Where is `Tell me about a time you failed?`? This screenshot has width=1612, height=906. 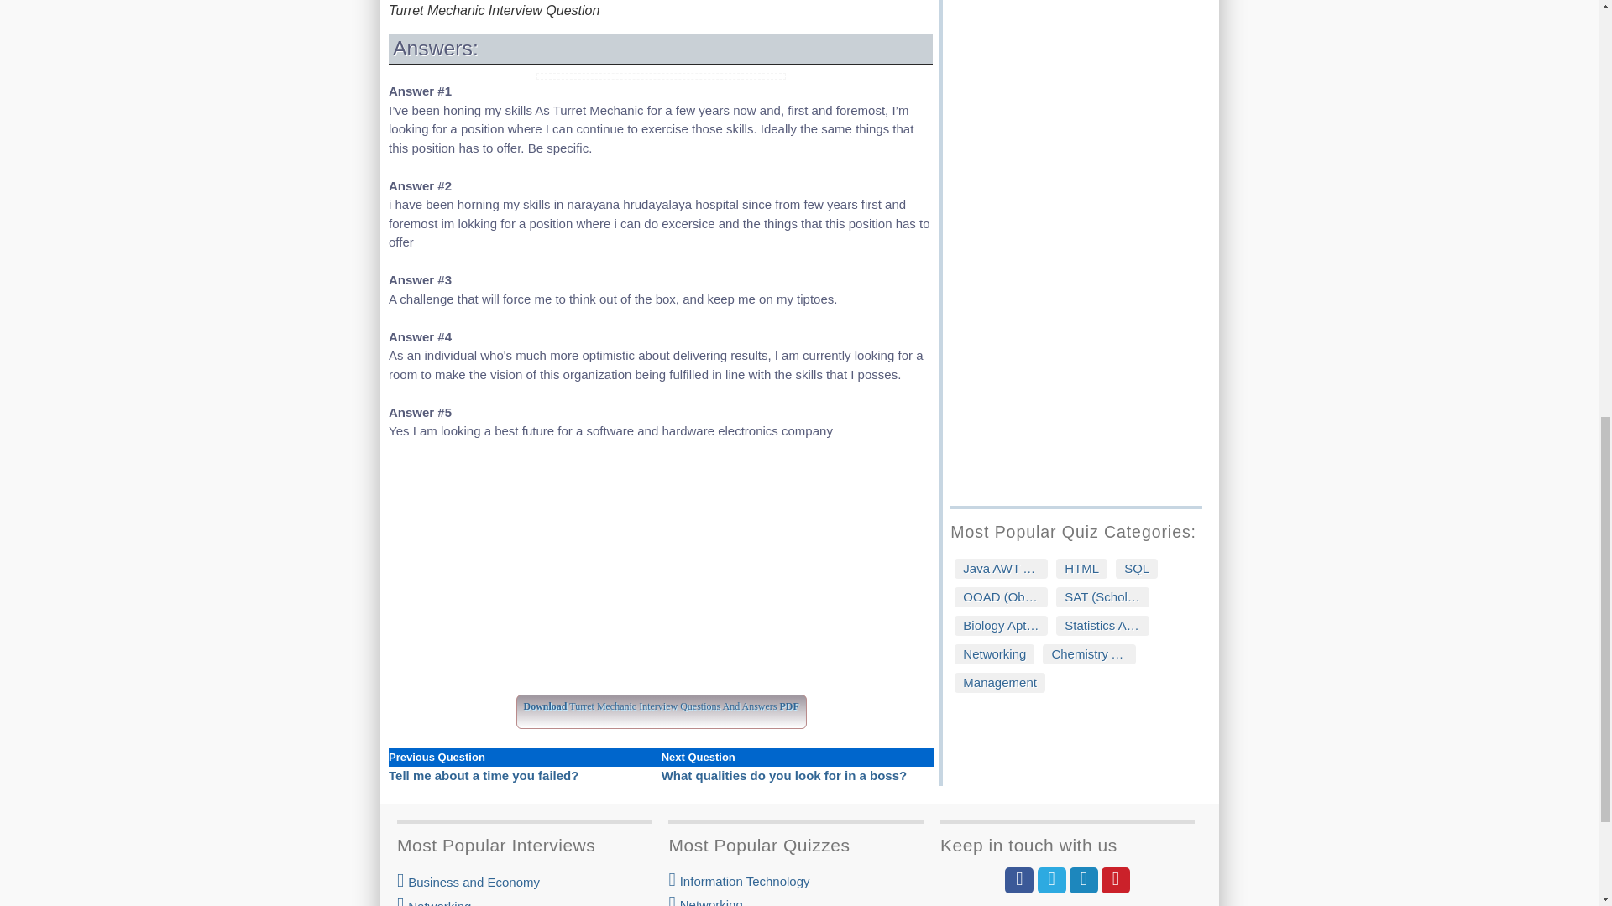
Tell me about a time you failed? is located at coordinates (484, 775).